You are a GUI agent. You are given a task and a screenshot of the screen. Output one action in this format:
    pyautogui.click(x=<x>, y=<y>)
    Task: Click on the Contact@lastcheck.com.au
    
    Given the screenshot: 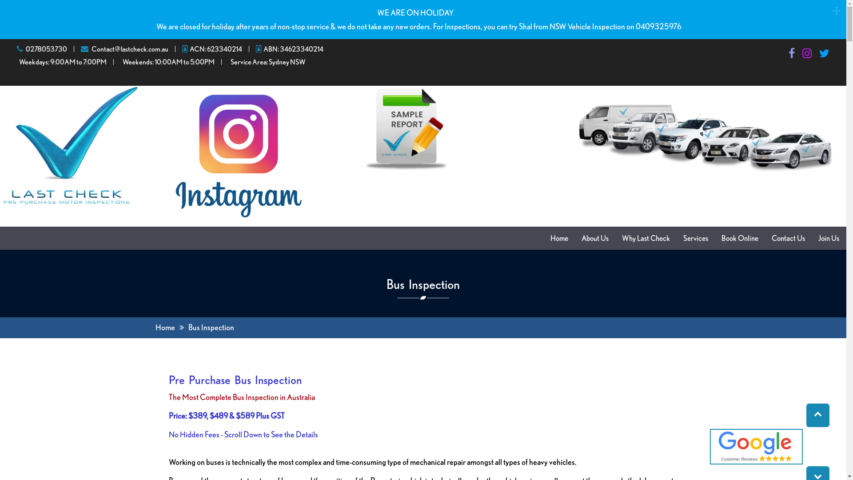 What is the action you would take?
    pyautogui.click(x=130, y=49)
    